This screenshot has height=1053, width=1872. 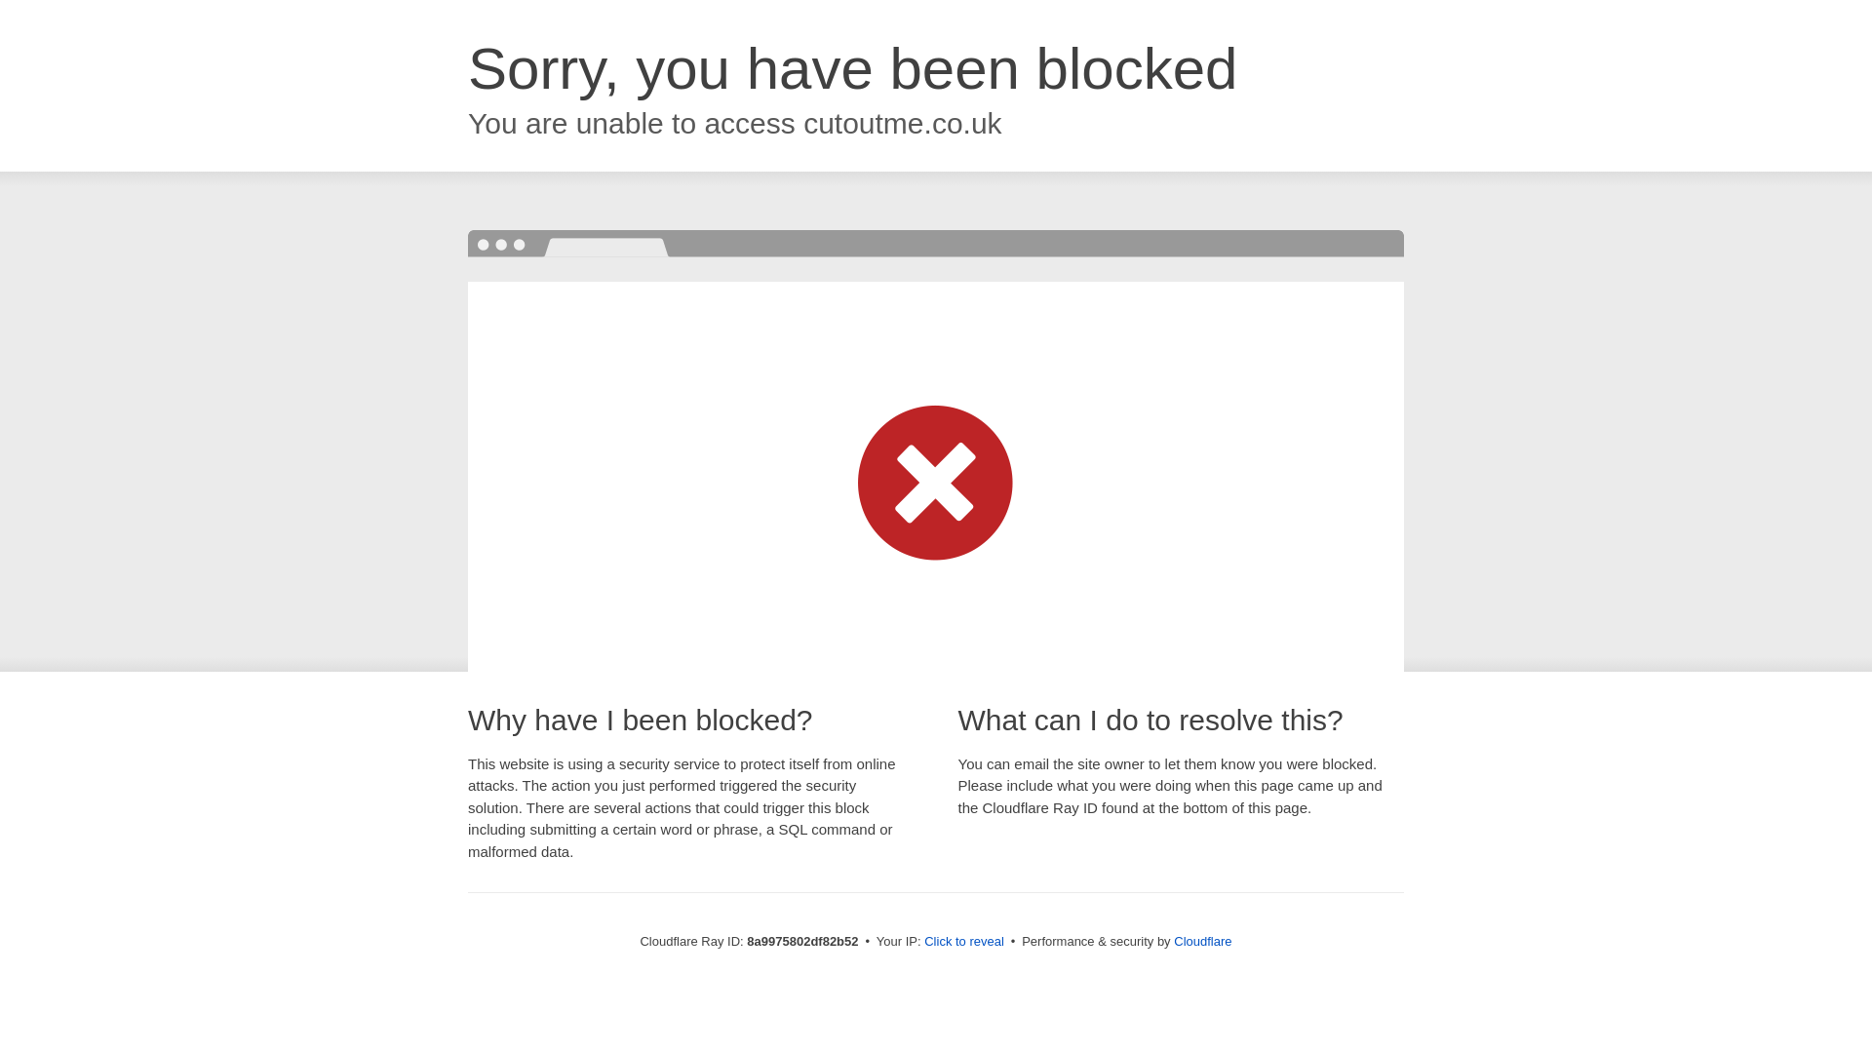 I want to click on Click to reveal, so click(x=963, y=942).